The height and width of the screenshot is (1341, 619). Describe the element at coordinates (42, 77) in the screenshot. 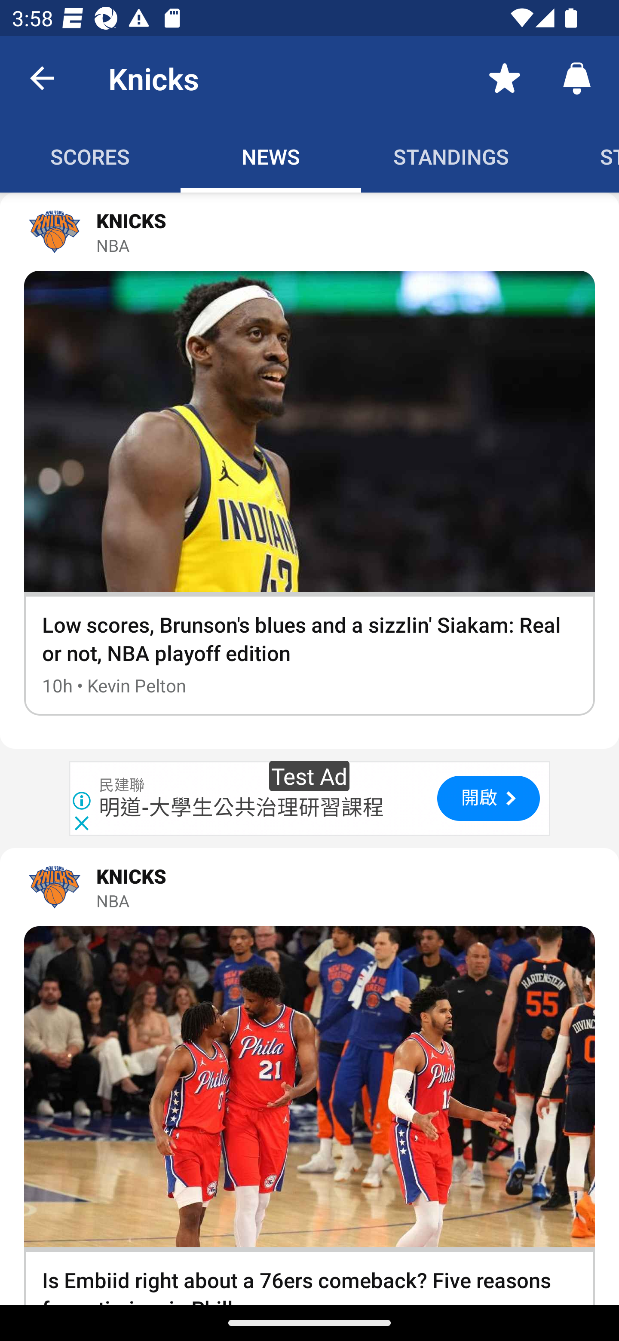

I see `back.button` at that location.